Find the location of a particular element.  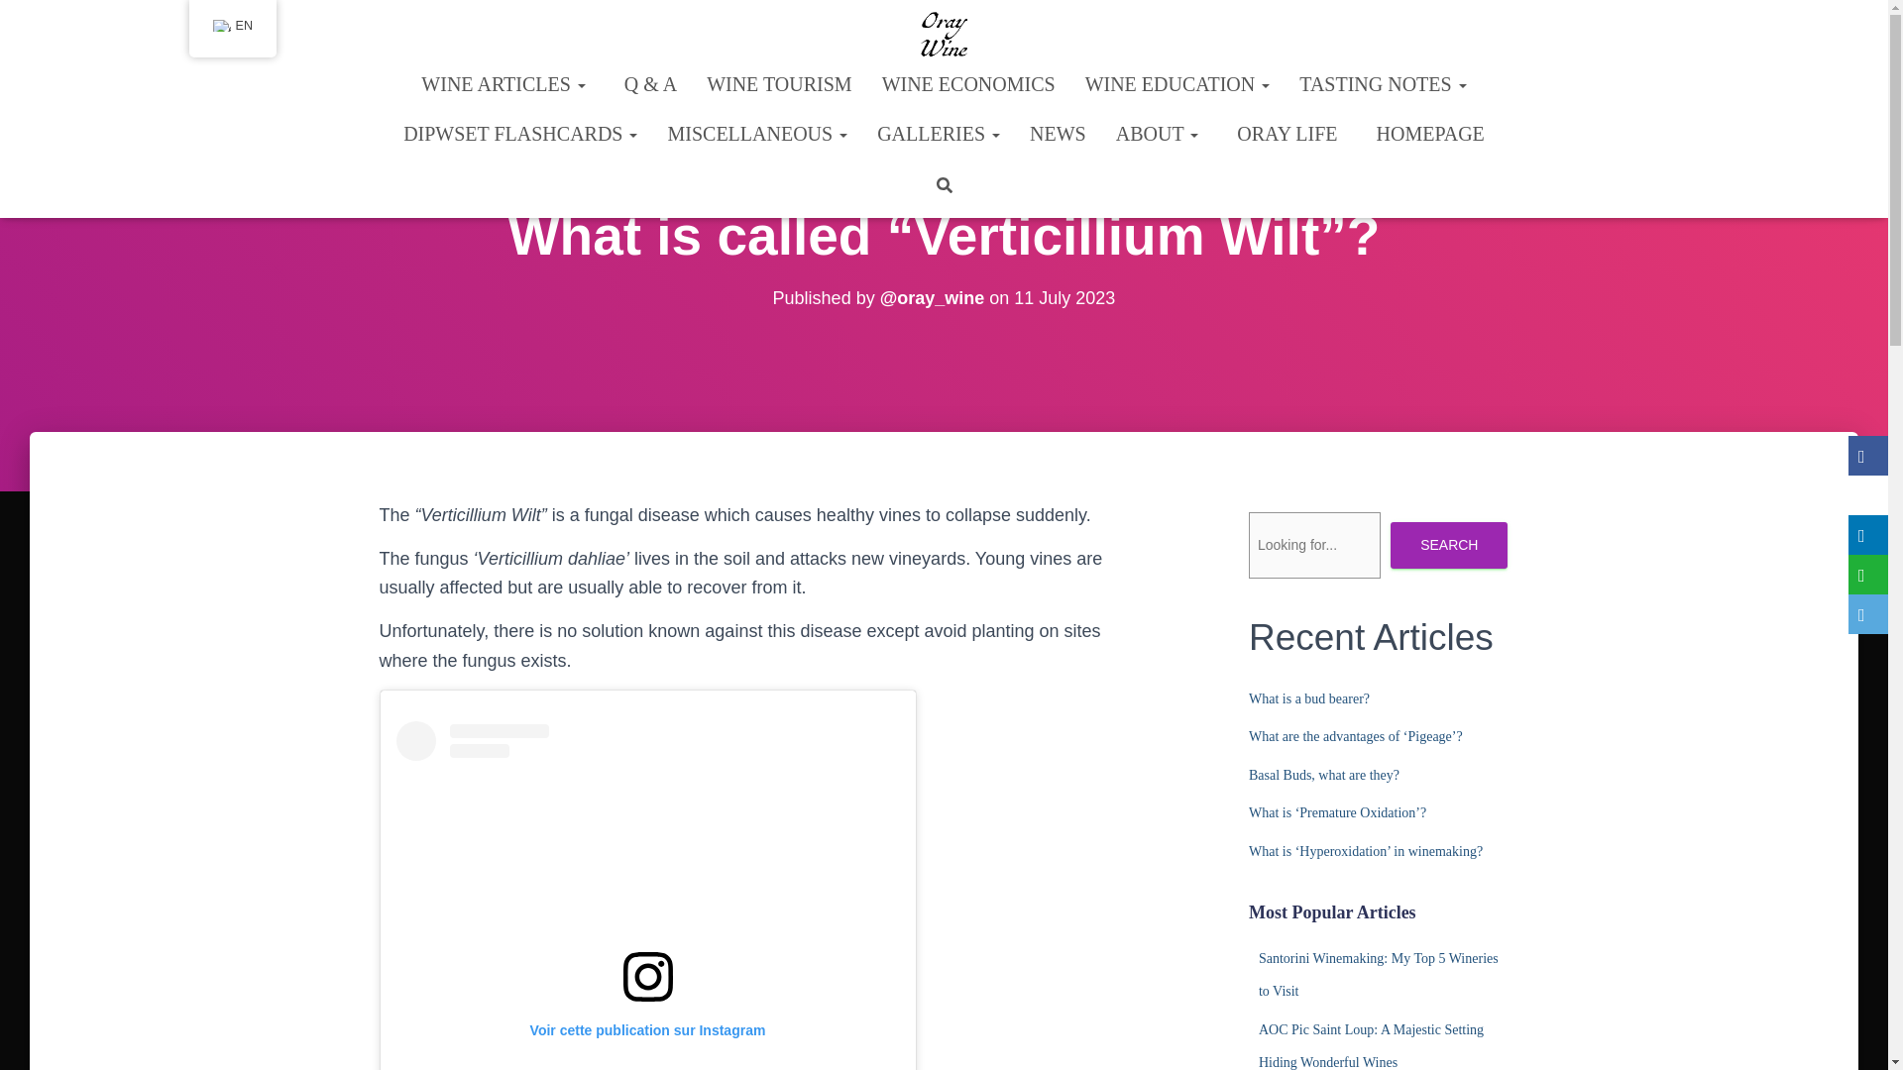

Wine Tourism is located at coordinates (779, 84).